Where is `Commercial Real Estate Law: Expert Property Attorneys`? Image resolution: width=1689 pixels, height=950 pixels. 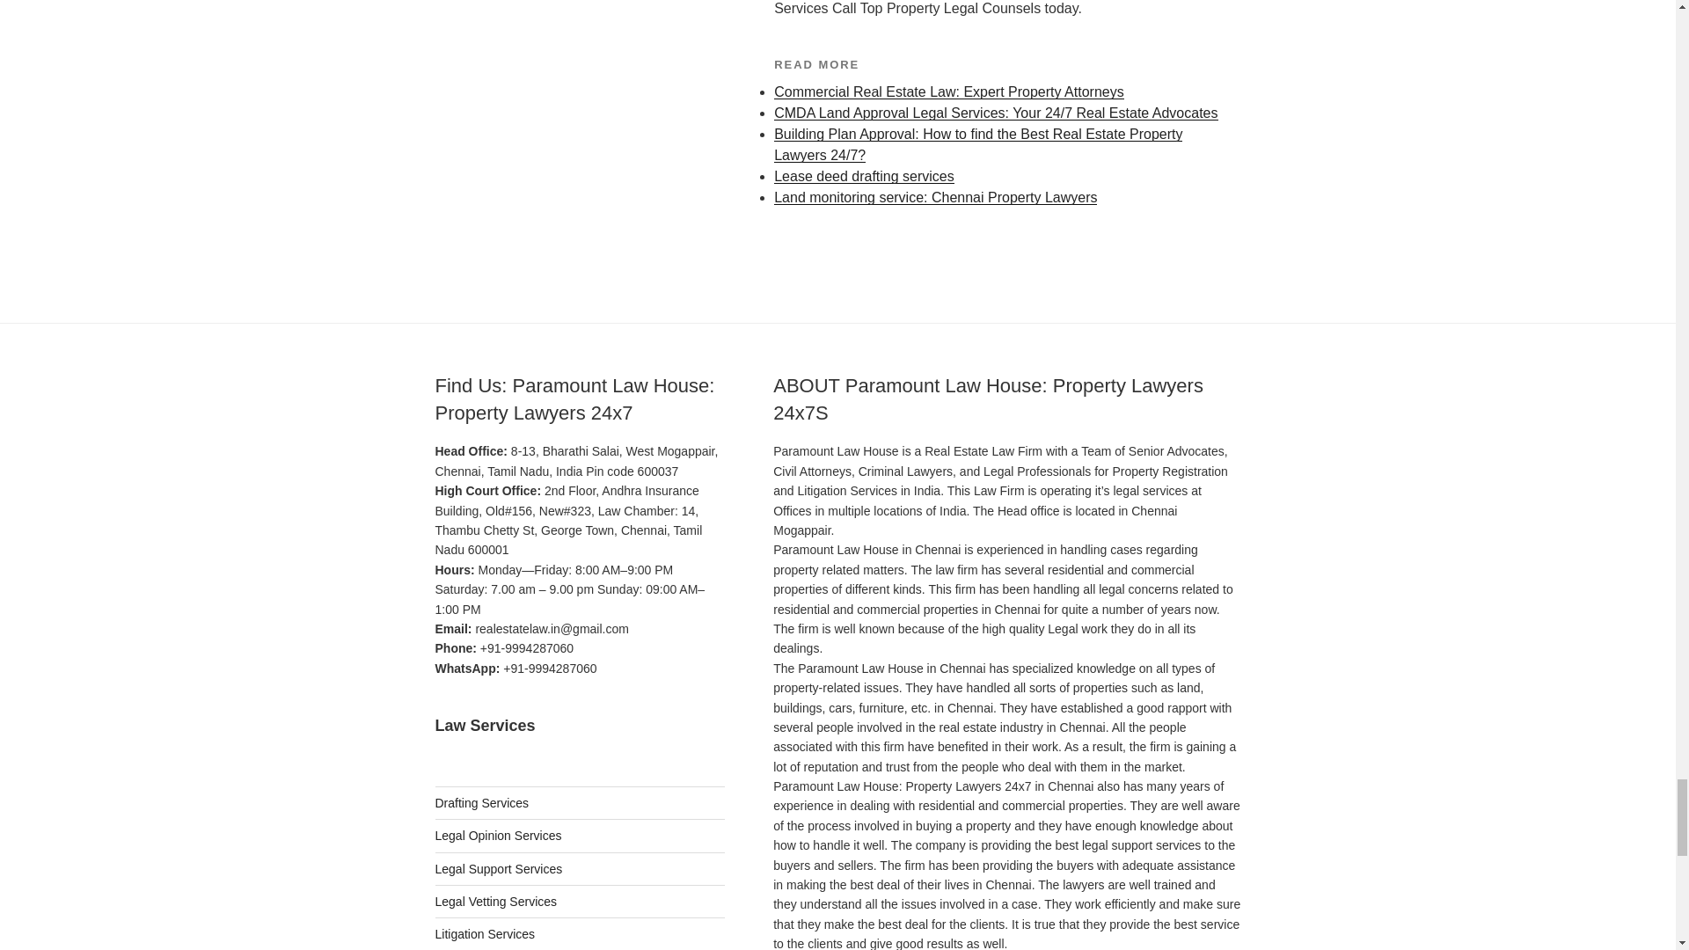
Commercial Real Estate Law: Expert Property Attorneys is located at coordinates (948, 91).